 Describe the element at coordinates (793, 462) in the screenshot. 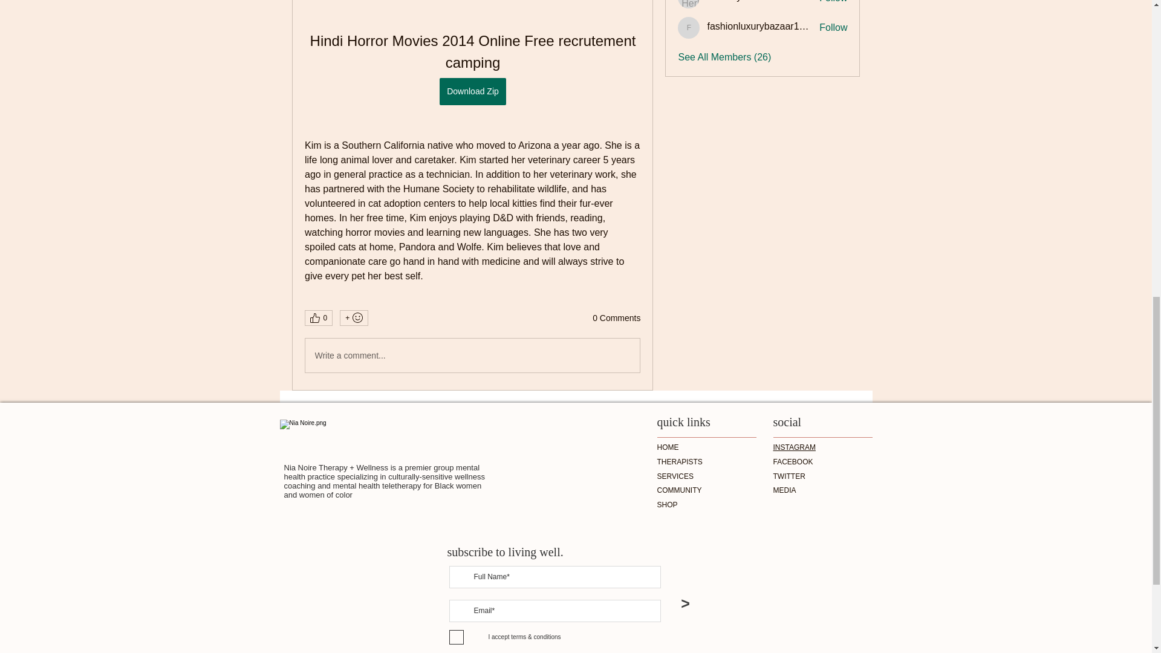

I see `FACEBOOK` at that location.